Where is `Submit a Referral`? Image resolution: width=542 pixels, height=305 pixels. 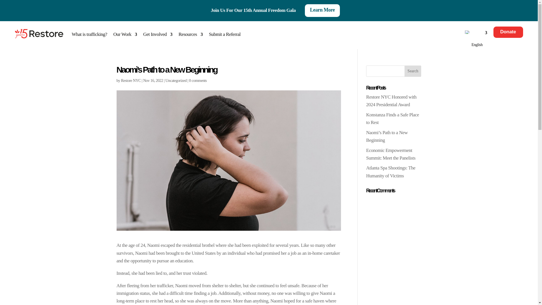
Submit a Referral is located at coordinates (225, 34).